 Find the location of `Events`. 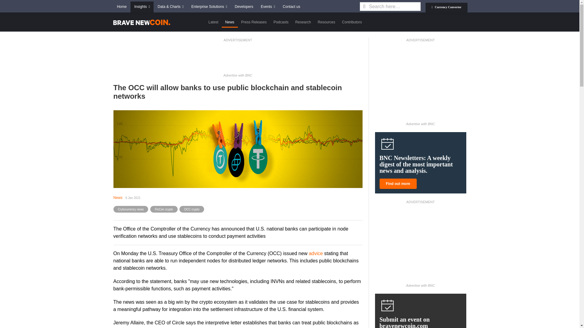

Events is located at coordinates (268, 7).